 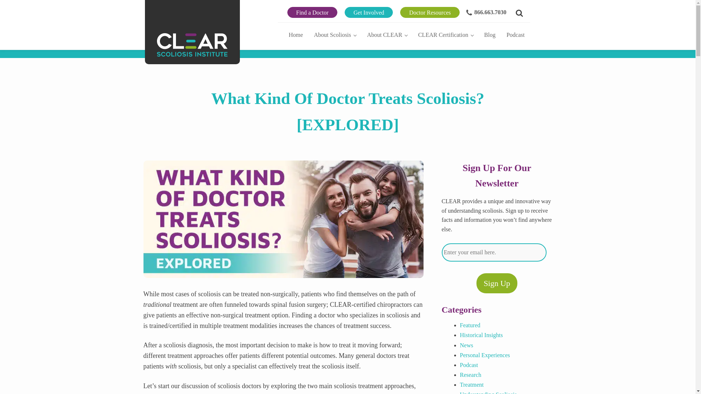 What do you see at coordinates (335, 34) in the screenshot?
I see `About Scoliosis` at bounding box center [335, 34].